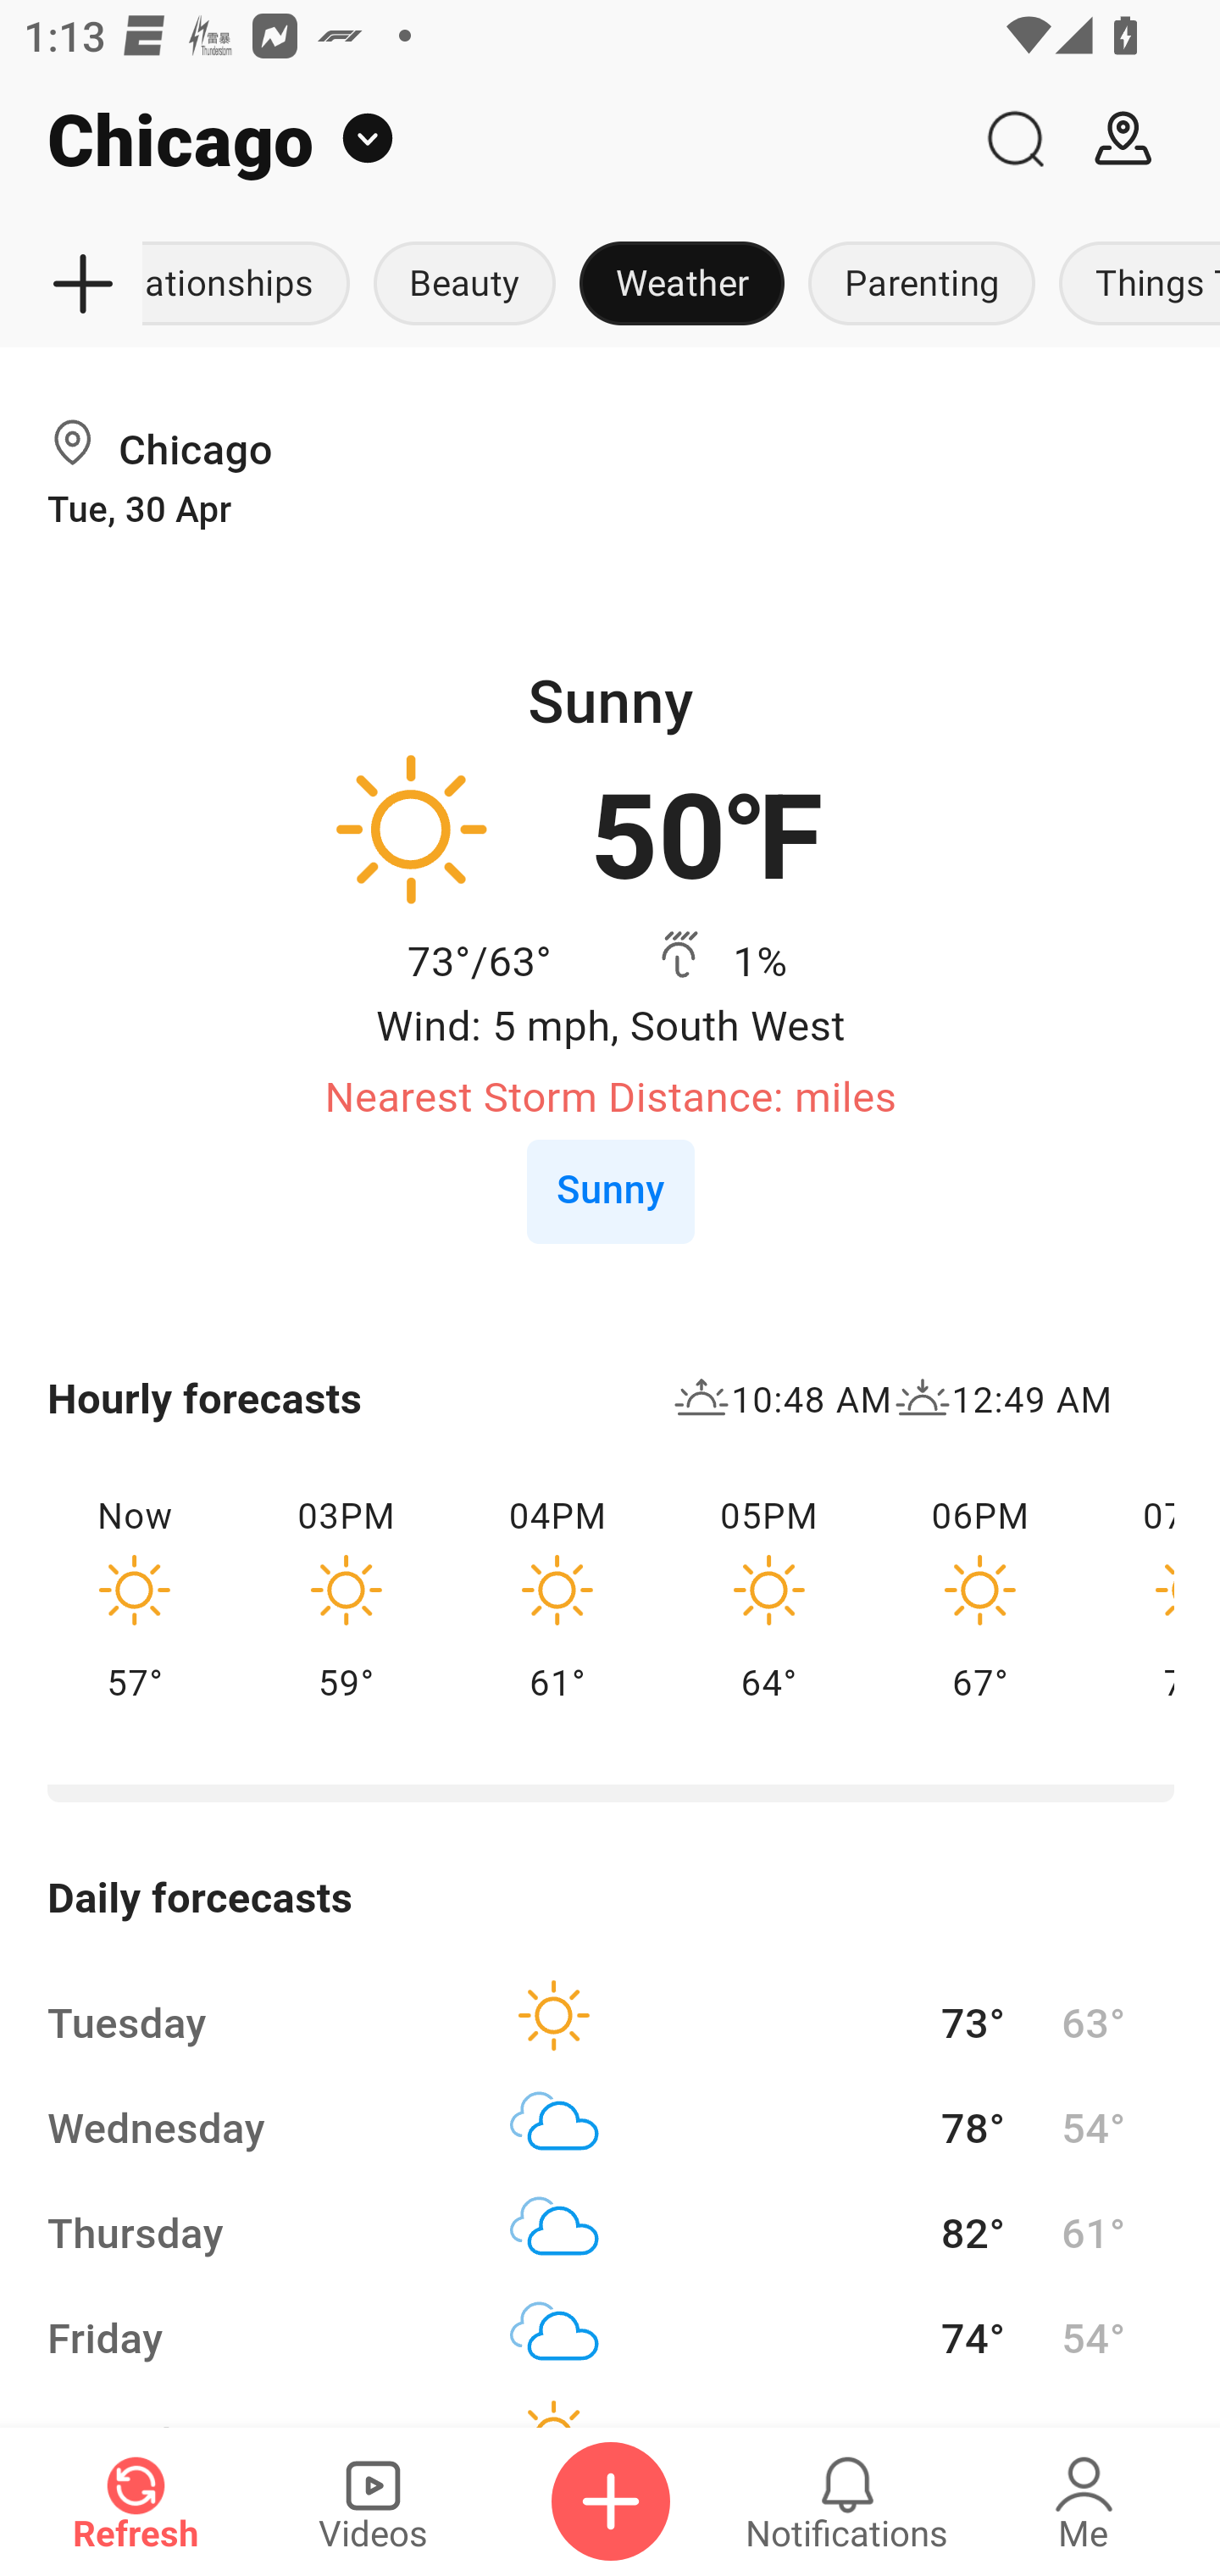 This screenshot has height=2576, width=1220. Describe the element at coordinates (847, 2501) in the screenshot. I see `Notifications` at that location.